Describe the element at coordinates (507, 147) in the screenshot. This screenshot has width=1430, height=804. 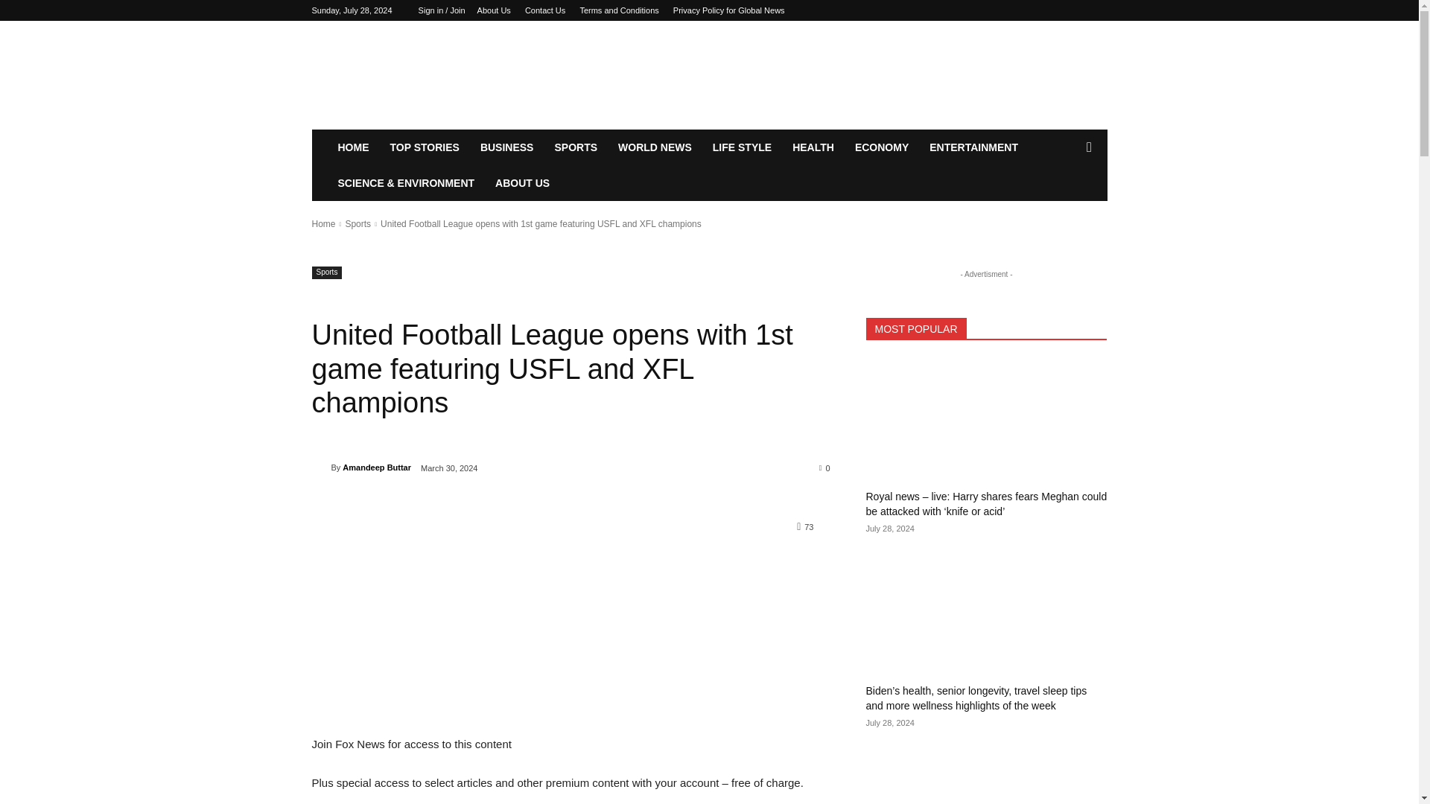
I see `BUSINESS` at that location.